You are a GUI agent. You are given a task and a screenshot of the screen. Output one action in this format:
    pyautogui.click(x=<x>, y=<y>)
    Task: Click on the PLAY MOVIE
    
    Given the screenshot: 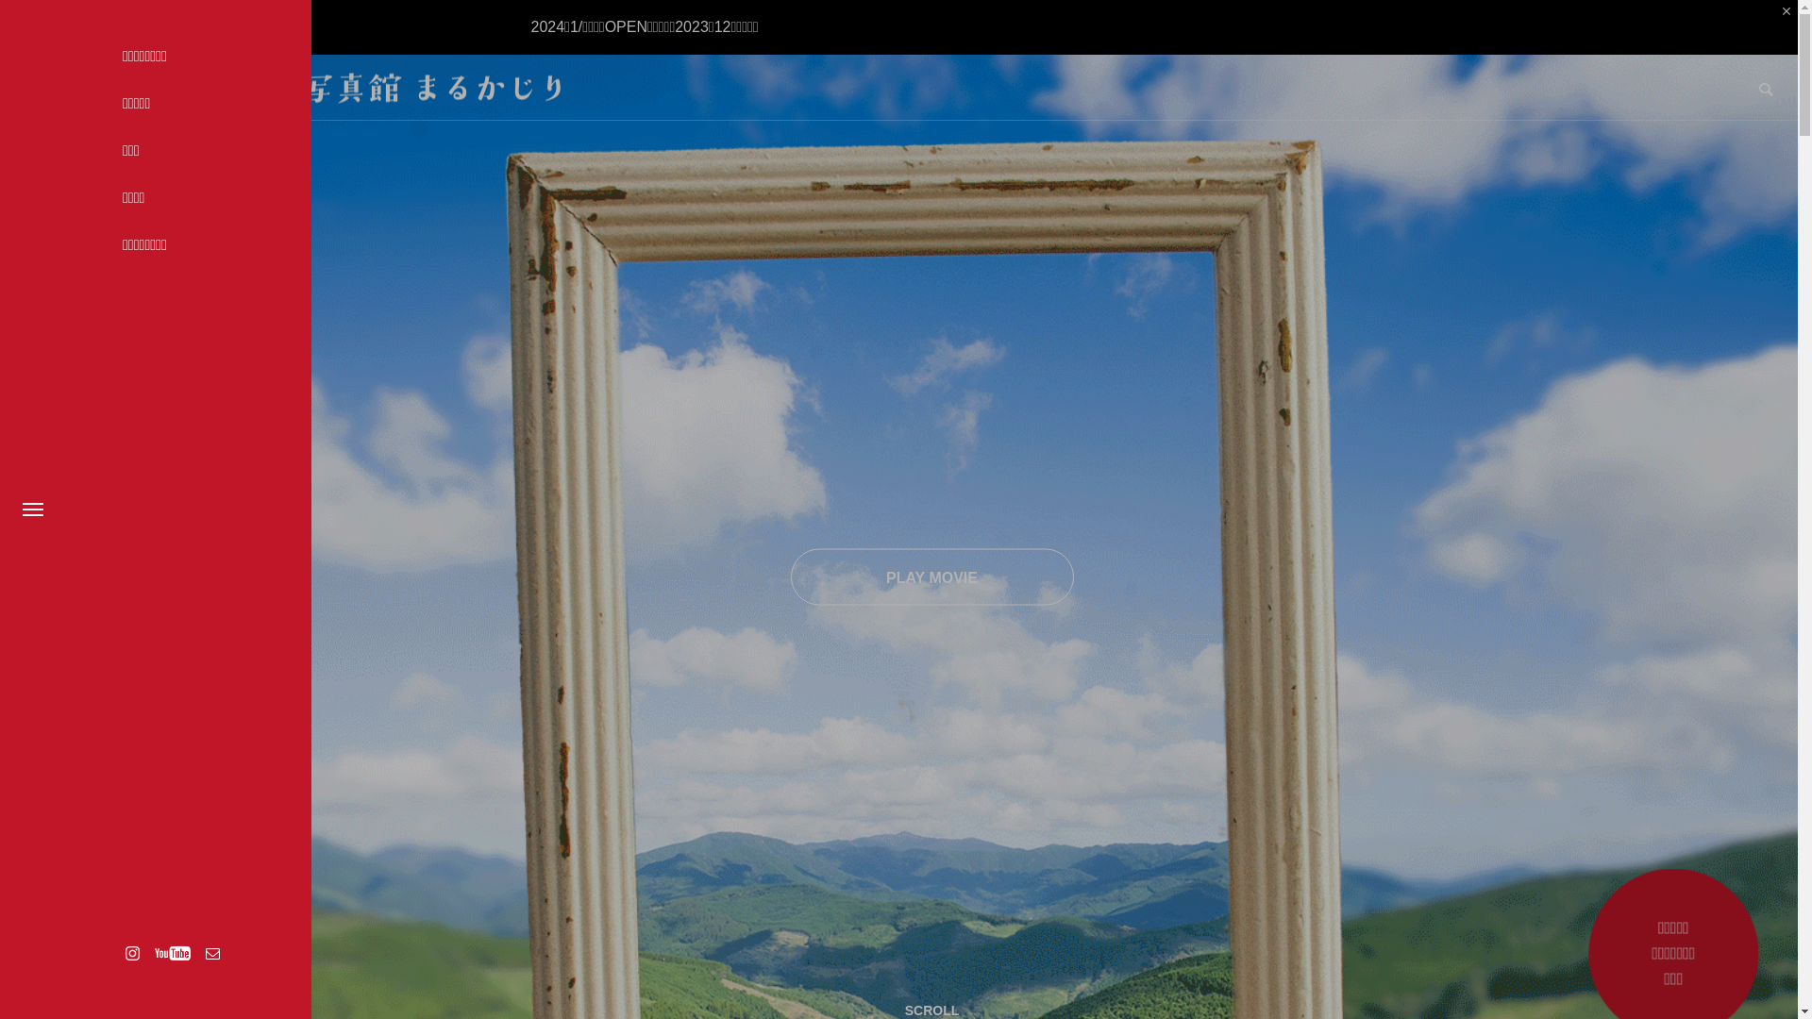 What is the action you would take?
    pyautogui.click(x=932, y=577)
    